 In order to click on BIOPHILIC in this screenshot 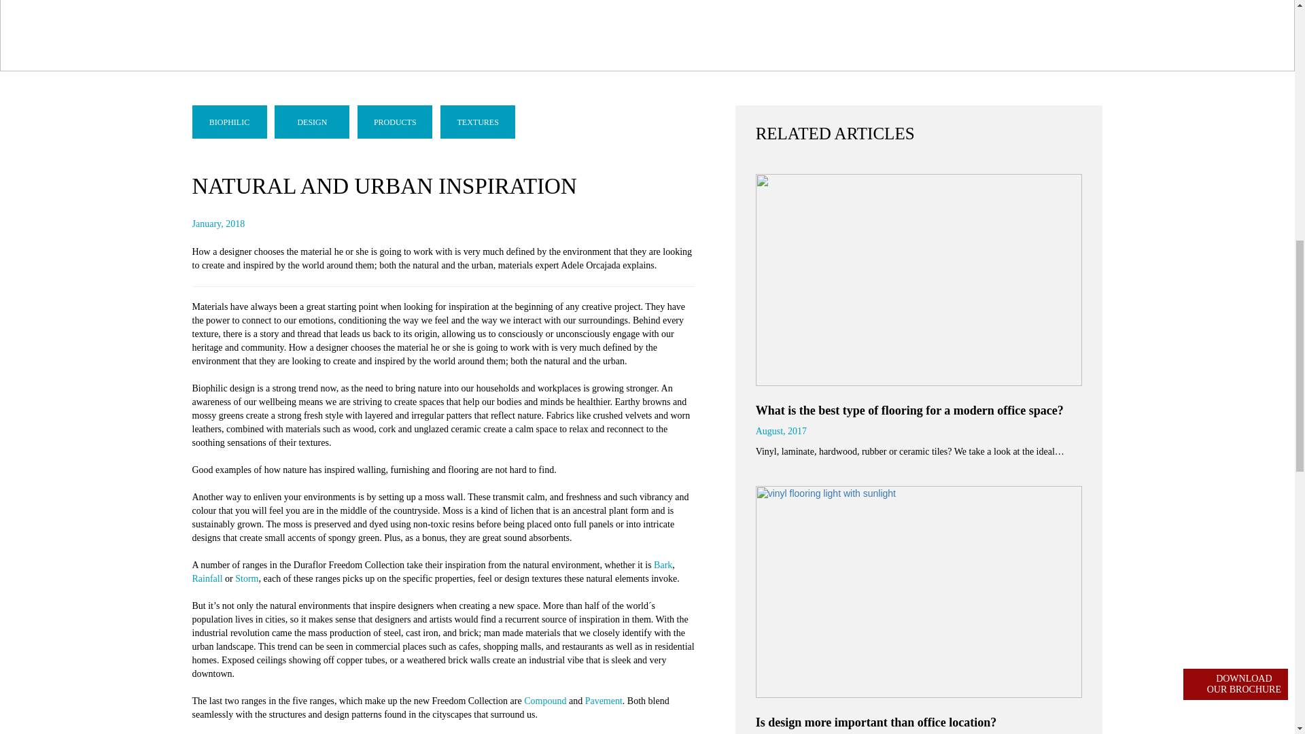, I will do `click(228, 122)`.